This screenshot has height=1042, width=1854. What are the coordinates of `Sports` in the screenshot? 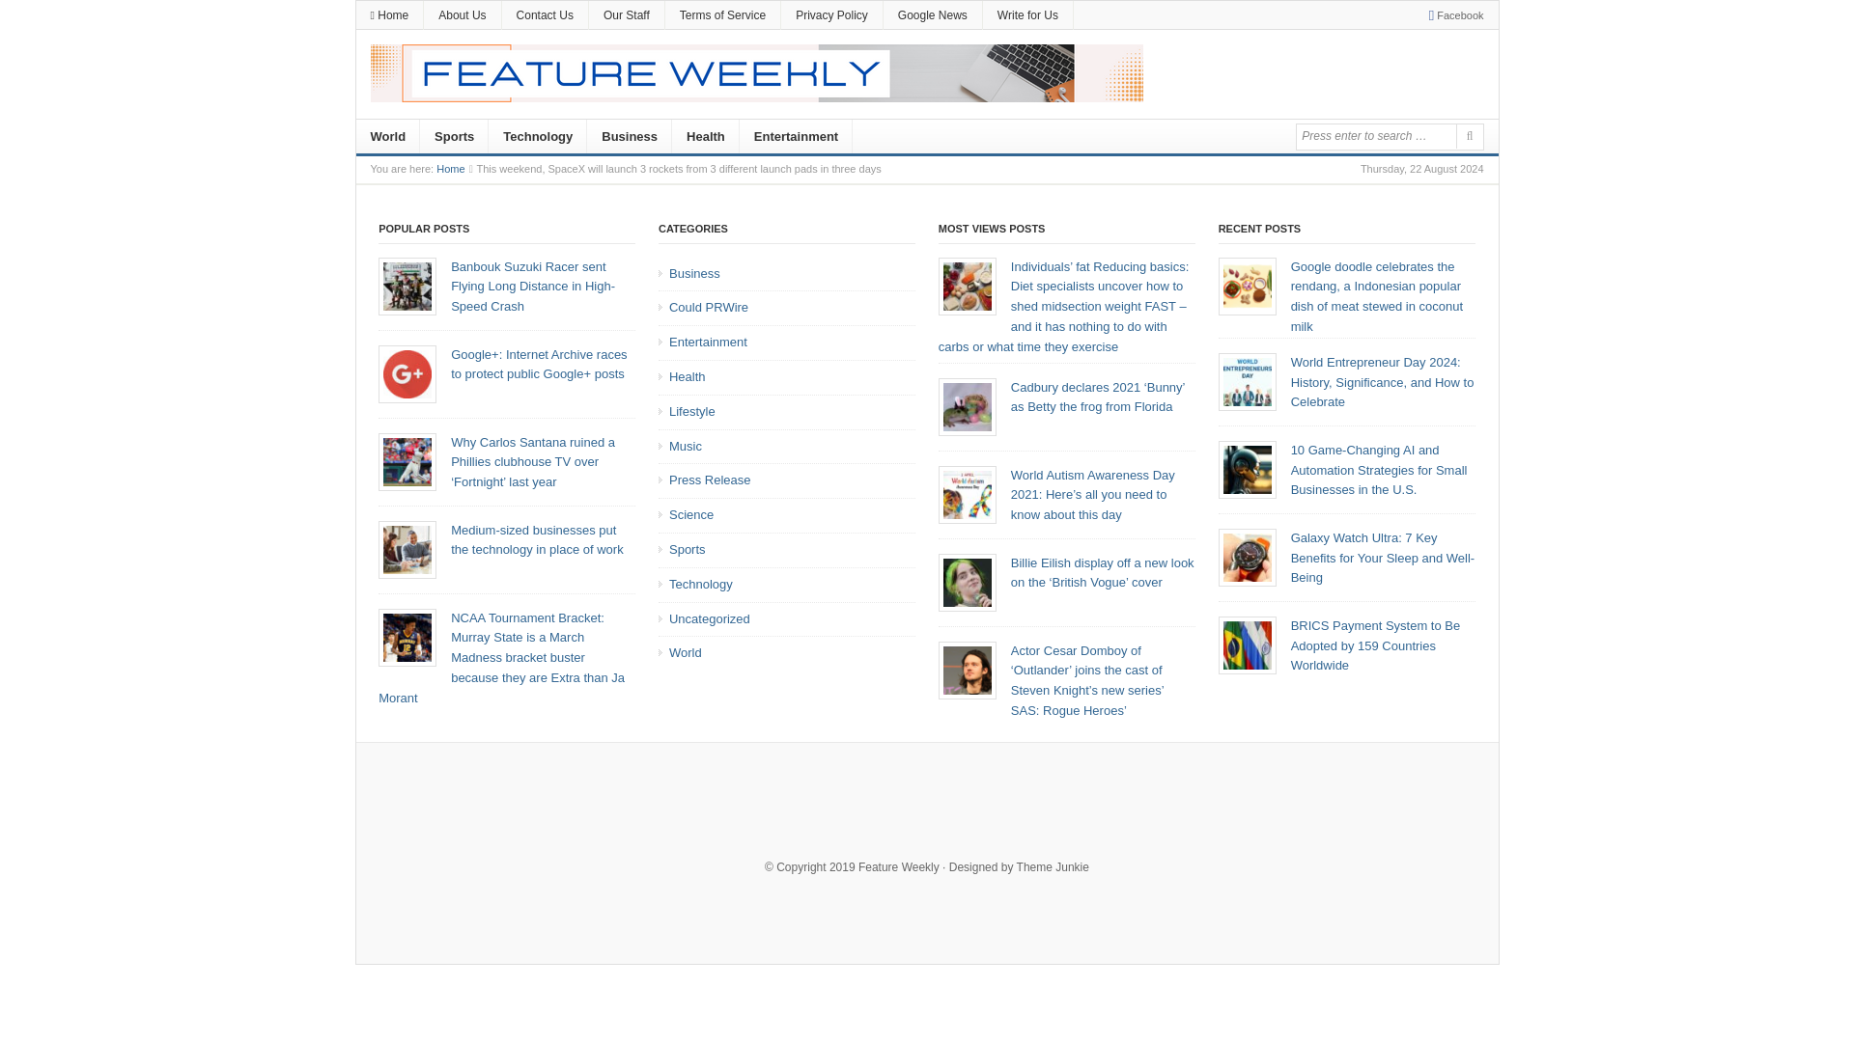 It's located at (454, 138).